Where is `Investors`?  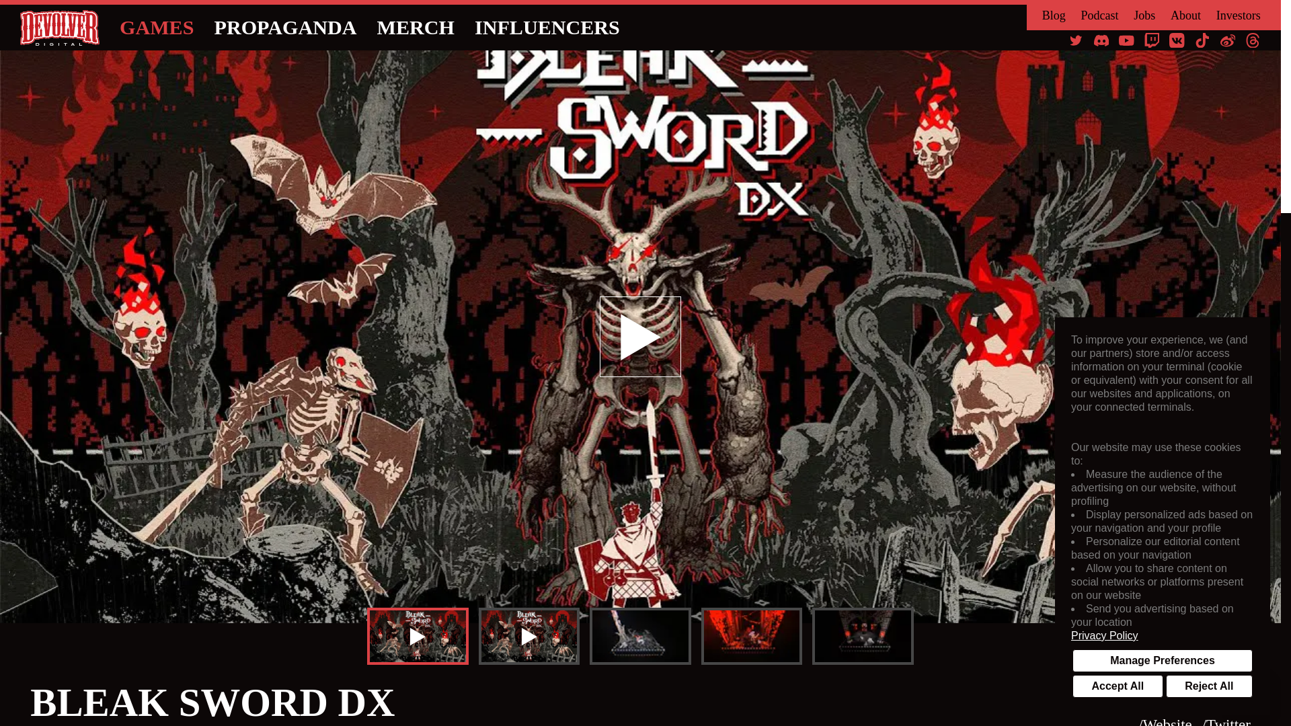 Investors is located at coordinates (1239, 15).